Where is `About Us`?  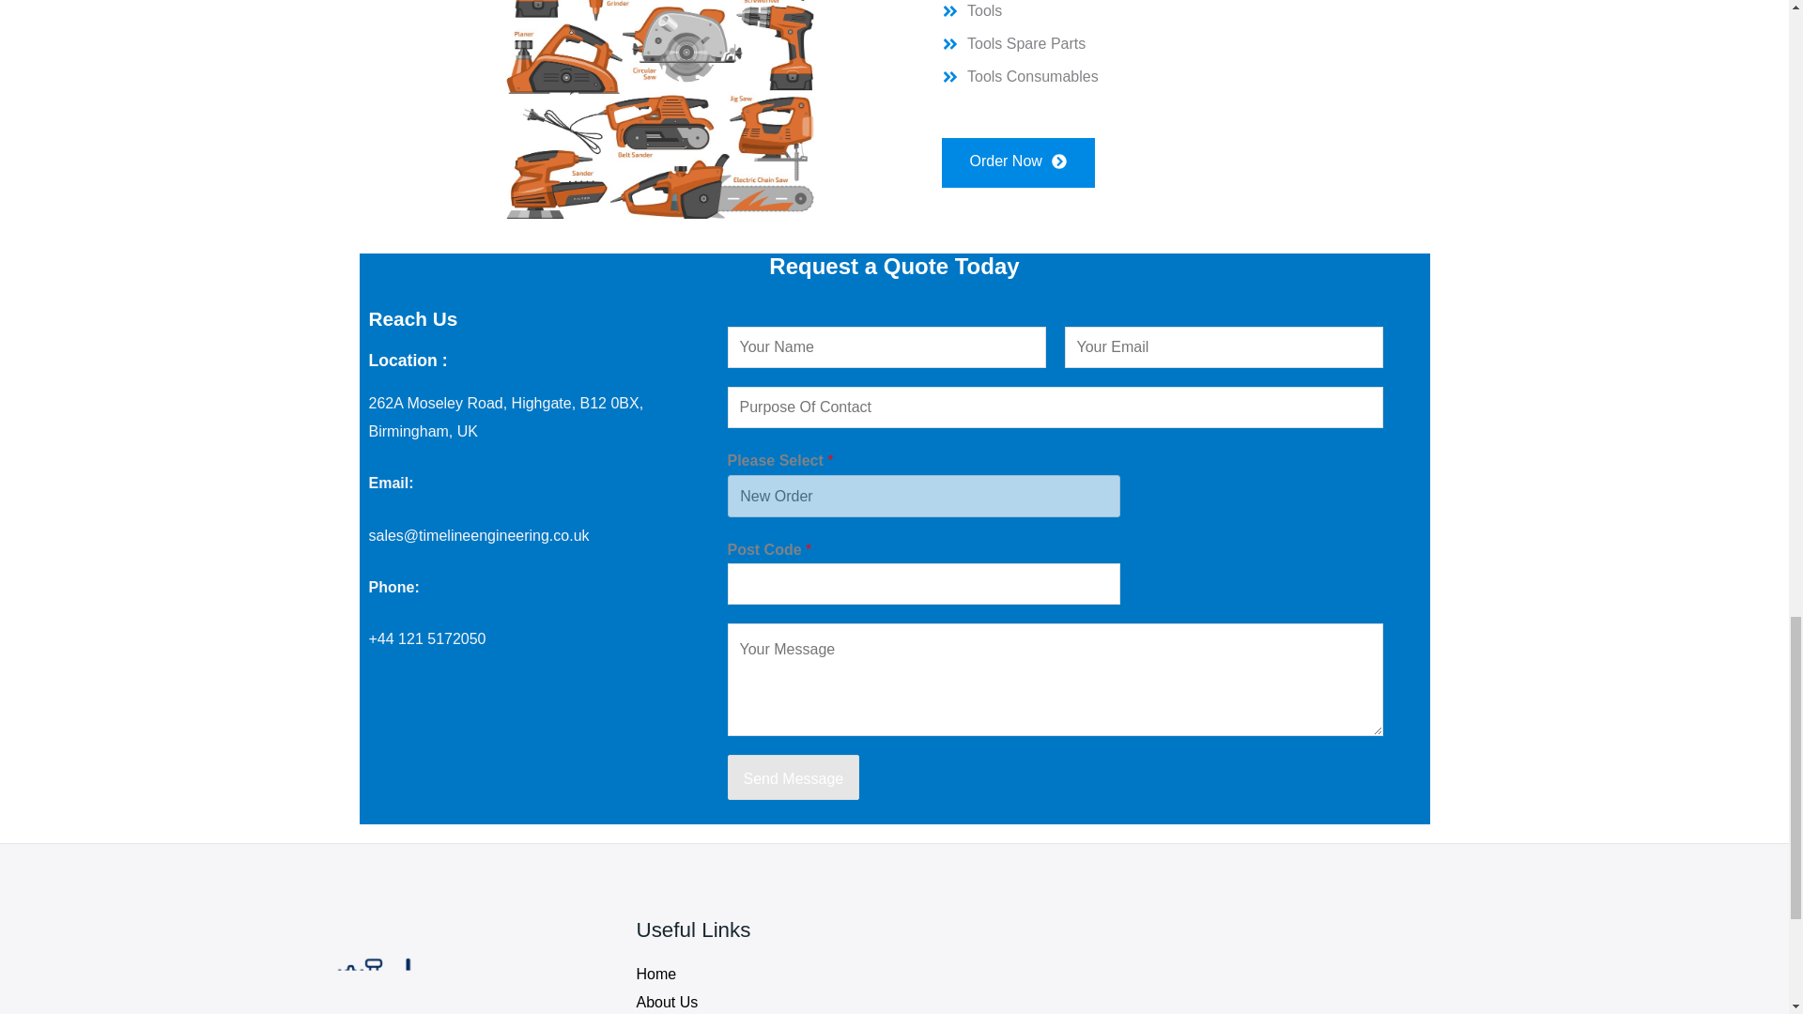 About Us is located at coordinates (667, 1002).